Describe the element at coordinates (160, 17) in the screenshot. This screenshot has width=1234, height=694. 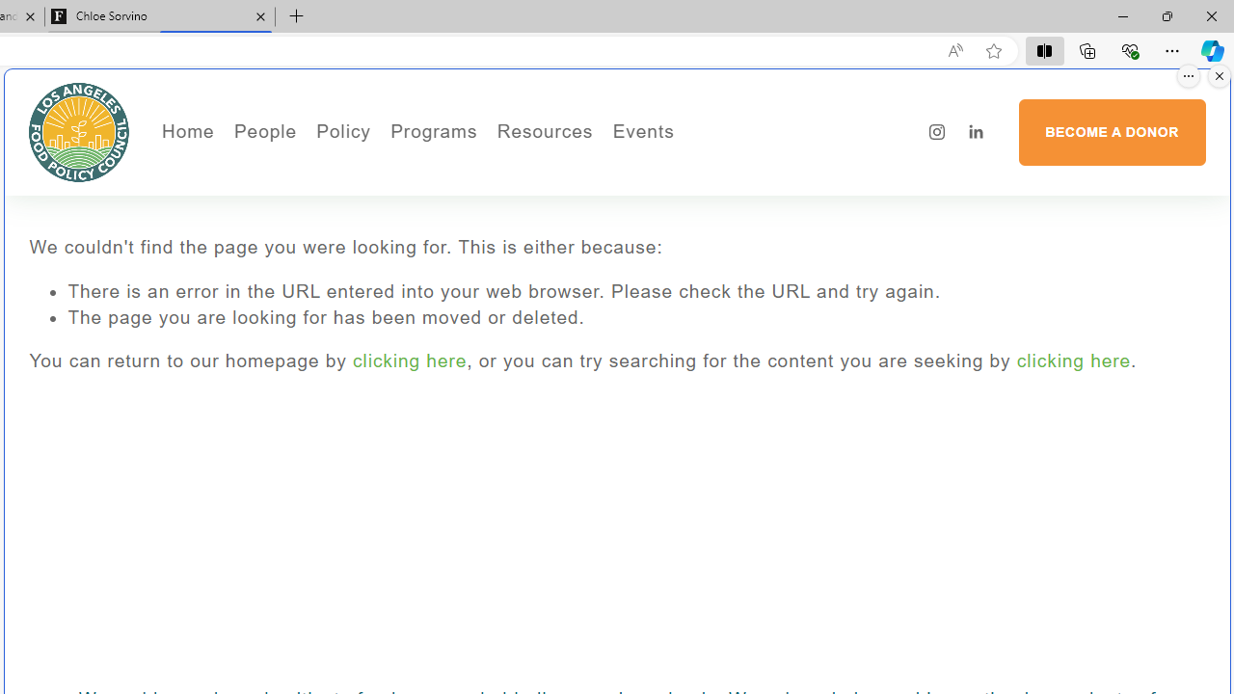
I see `Chloe Sorvino` at that location.